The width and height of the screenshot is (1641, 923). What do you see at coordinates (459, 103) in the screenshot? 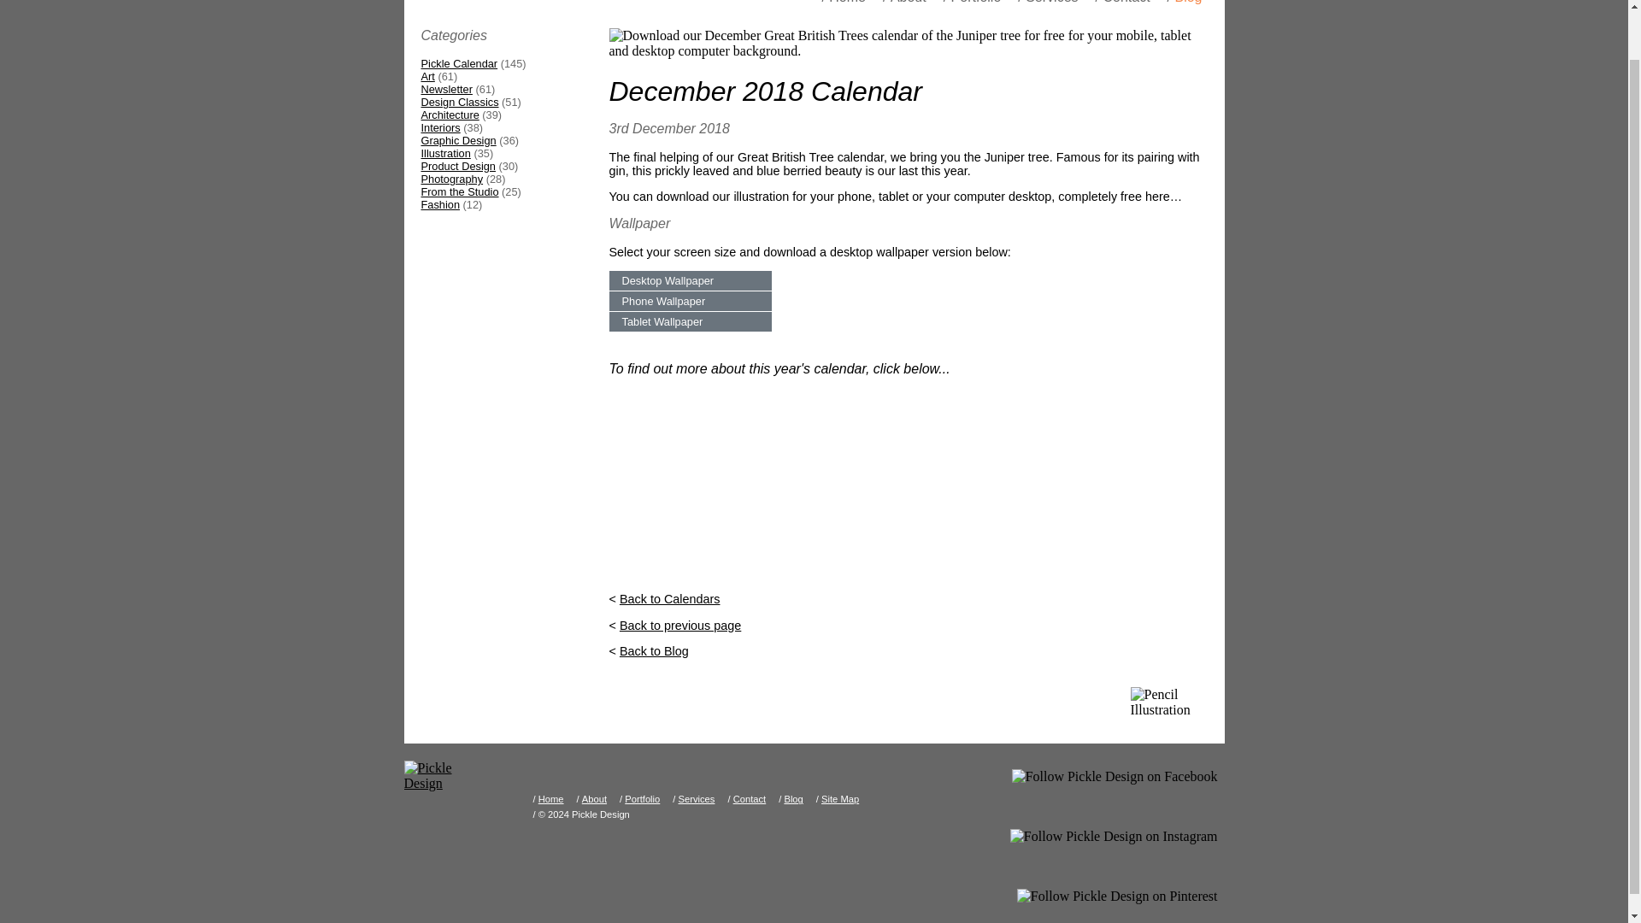
I see `Design Classics` at bounding box center [459, 103].